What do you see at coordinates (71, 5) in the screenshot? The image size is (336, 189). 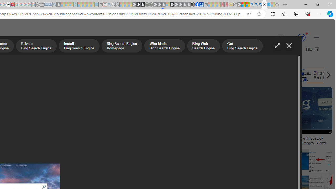 I see `Microsoft account | Privacy - Sleeping` at bounding box center [71, 5].